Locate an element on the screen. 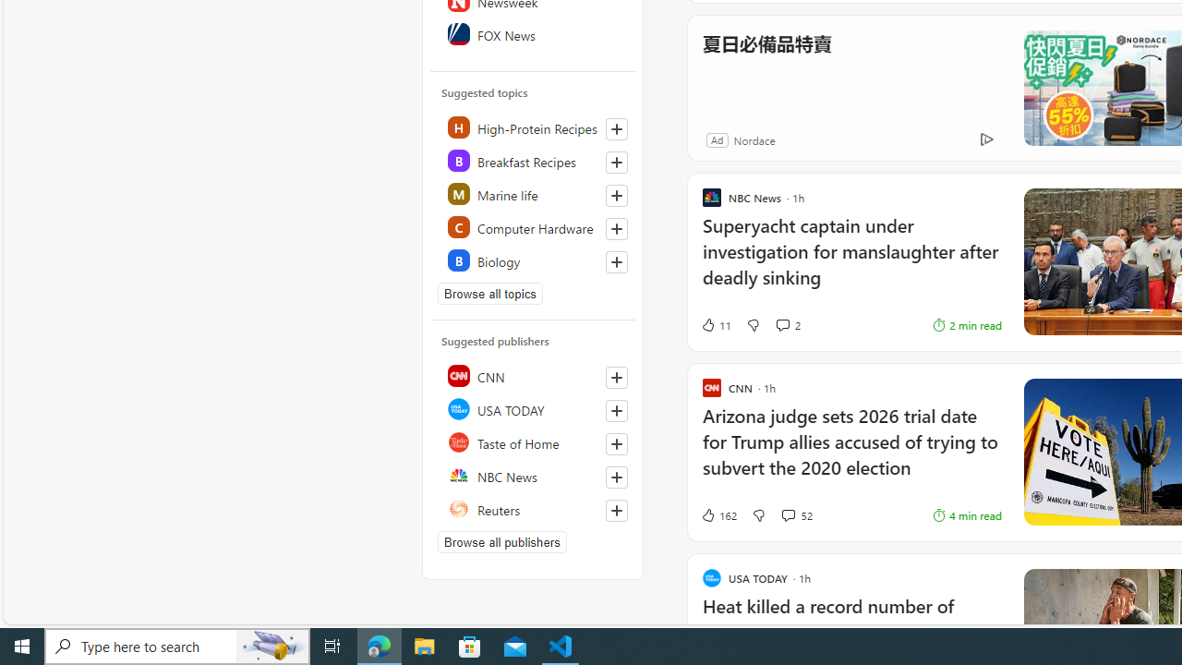  Reuters is located at coordinates (534, 508).